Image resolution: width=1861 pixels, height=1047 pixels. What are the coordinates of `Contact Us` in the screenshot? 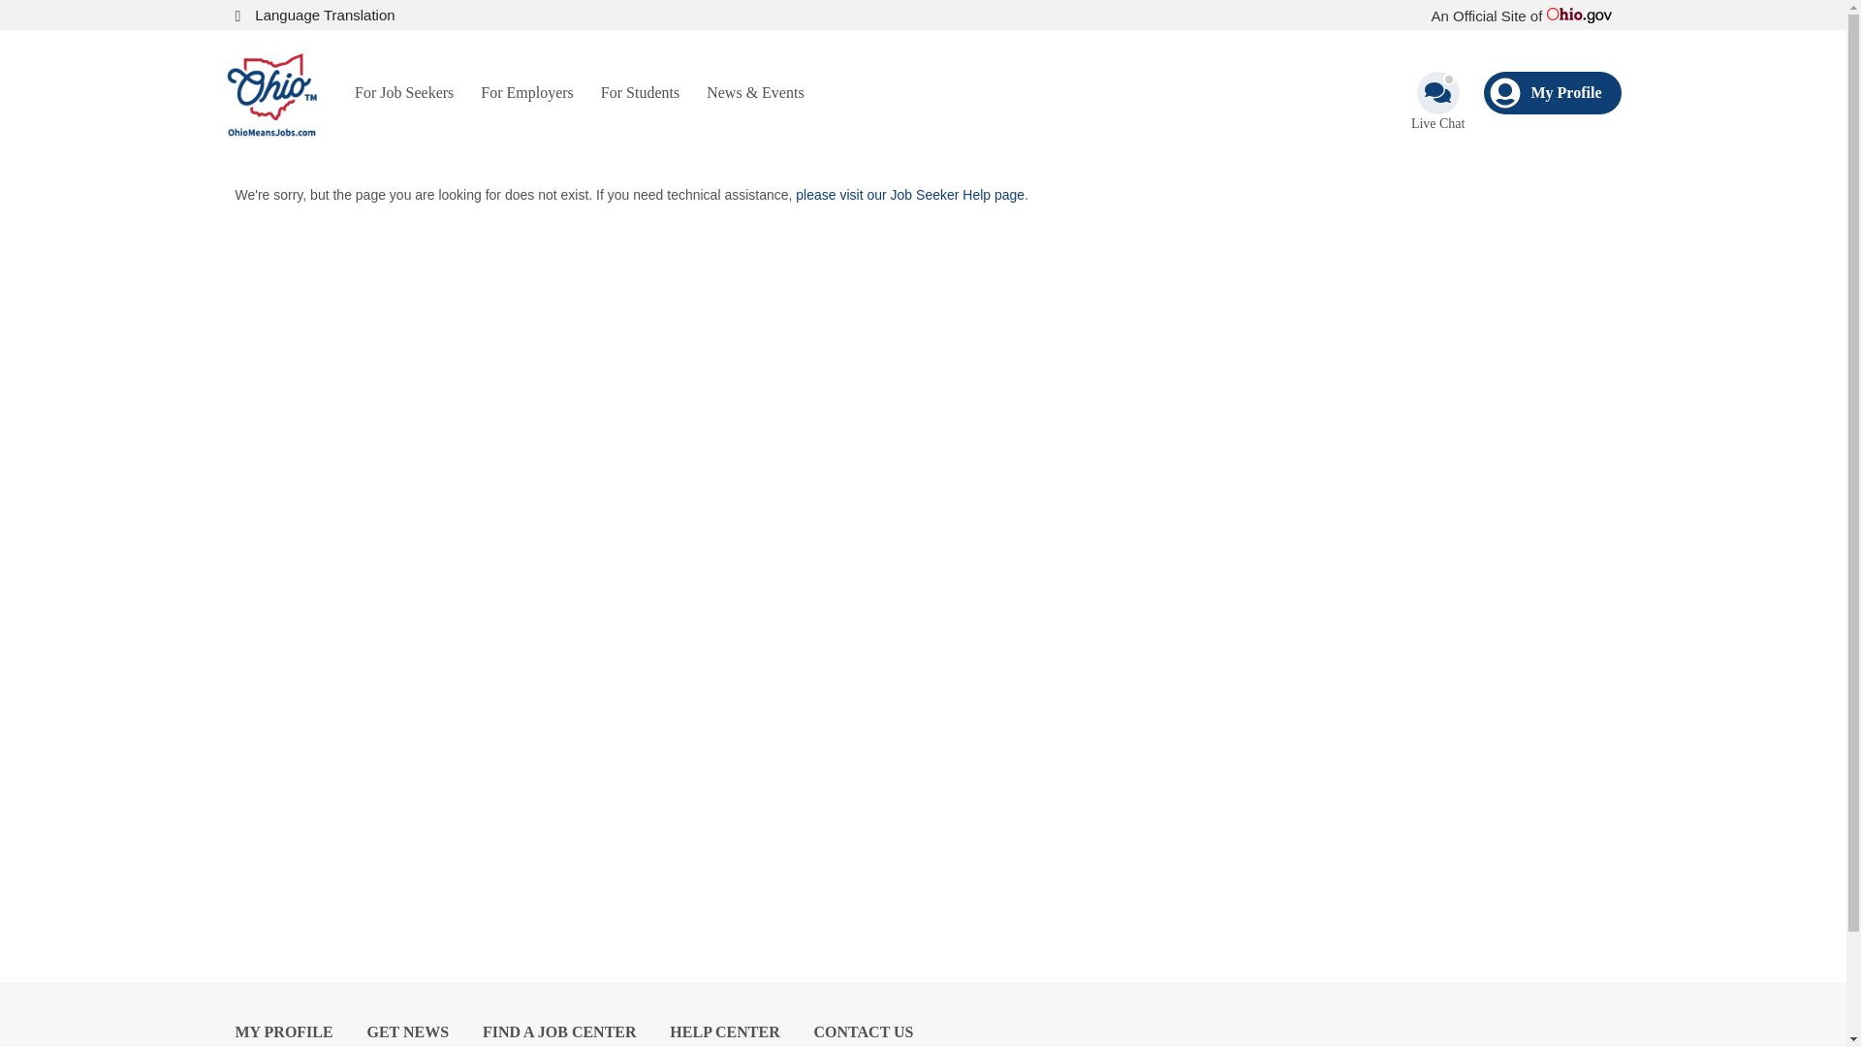 It's located at (864, 1031).